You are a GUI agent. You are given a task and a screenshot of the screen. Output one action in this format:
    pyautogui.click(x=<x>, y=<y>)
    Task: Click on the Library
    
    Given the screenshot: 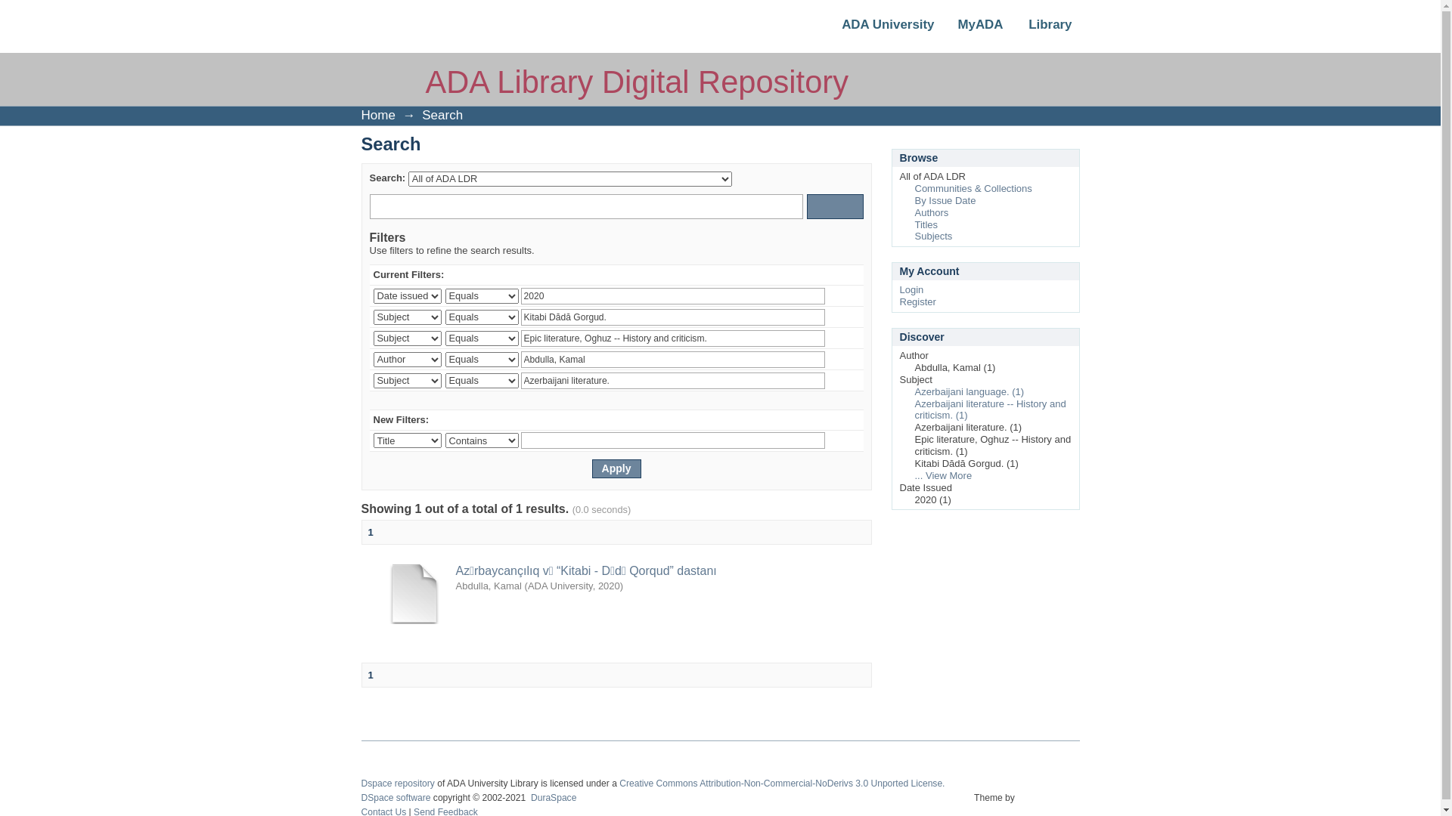 What is the action you would take?
    pyautogui.click(x=1038, y=29)
    